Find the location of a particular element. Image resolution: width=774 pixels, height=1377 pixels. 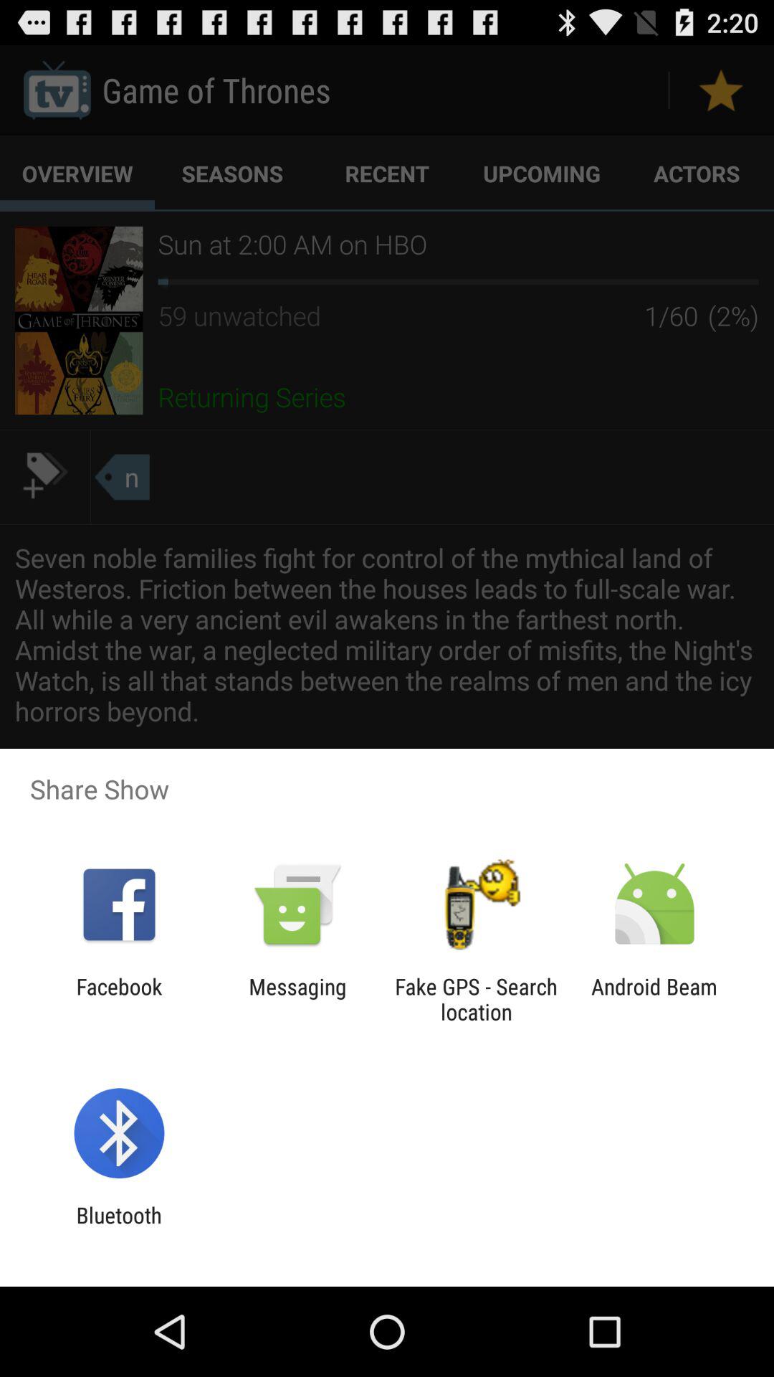

scroll to the fake gps search item is located at coordinates (476, 999).